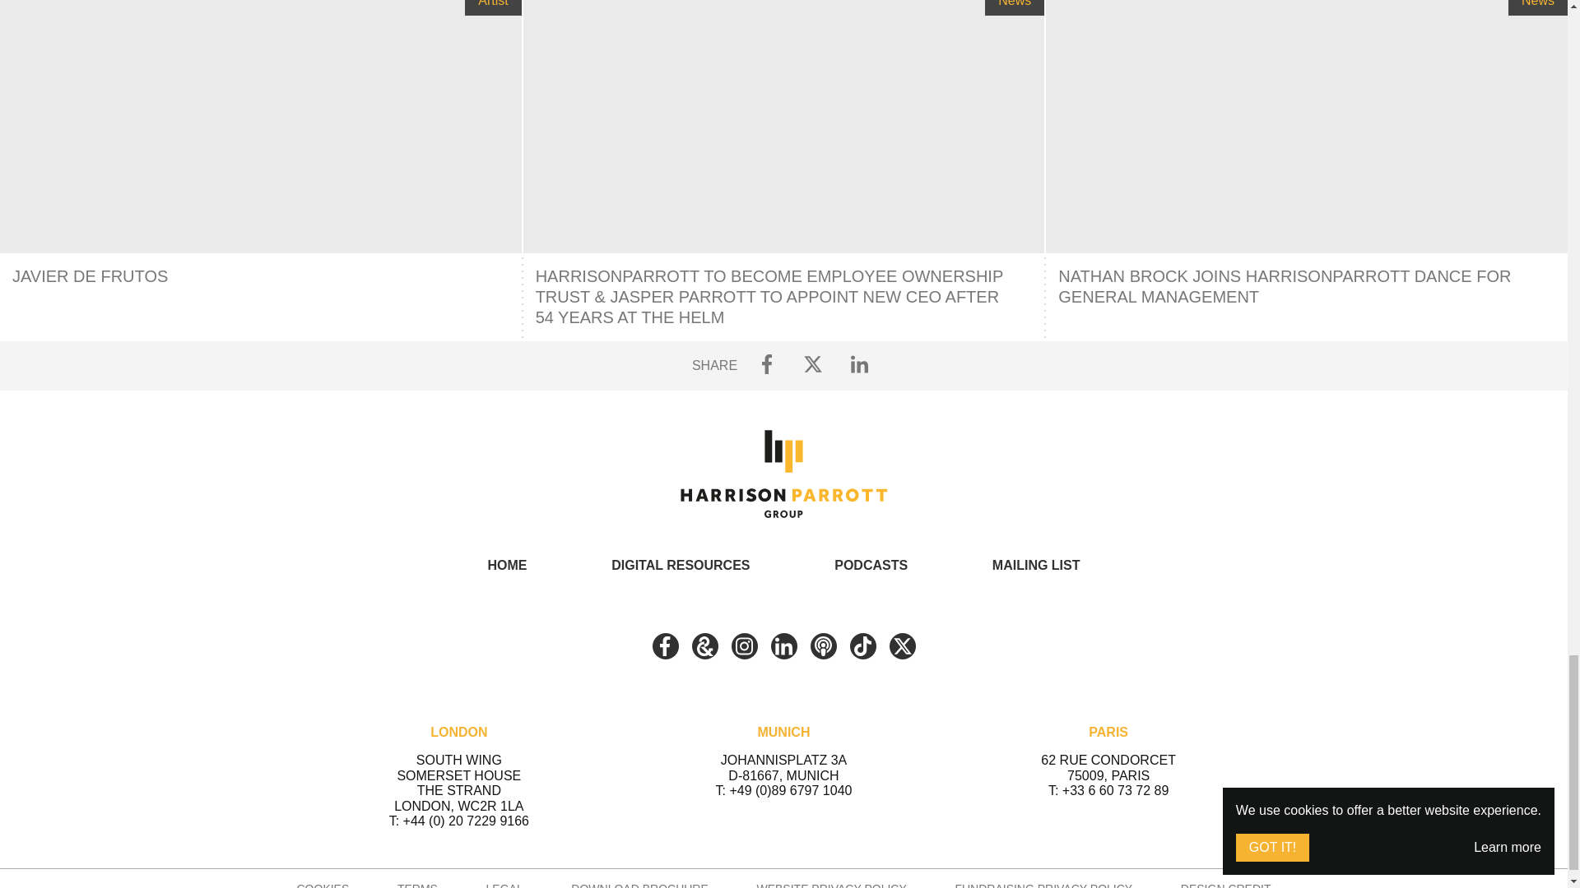  Describe the element at coordinates (822, 646) in the screenshot. I see `Podcast` at that location.